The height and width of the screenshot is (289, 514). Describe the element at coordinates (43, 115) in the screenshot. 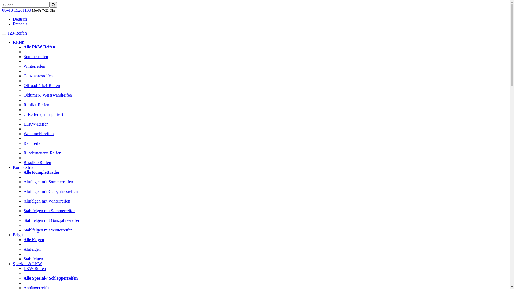

I see `C-Reifen (Transporter)` at that location.